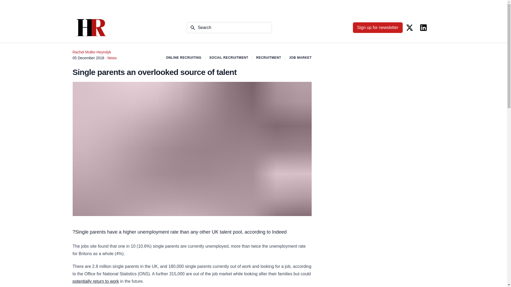  I want to click on Sign up for newsletter, so click(378, 28).